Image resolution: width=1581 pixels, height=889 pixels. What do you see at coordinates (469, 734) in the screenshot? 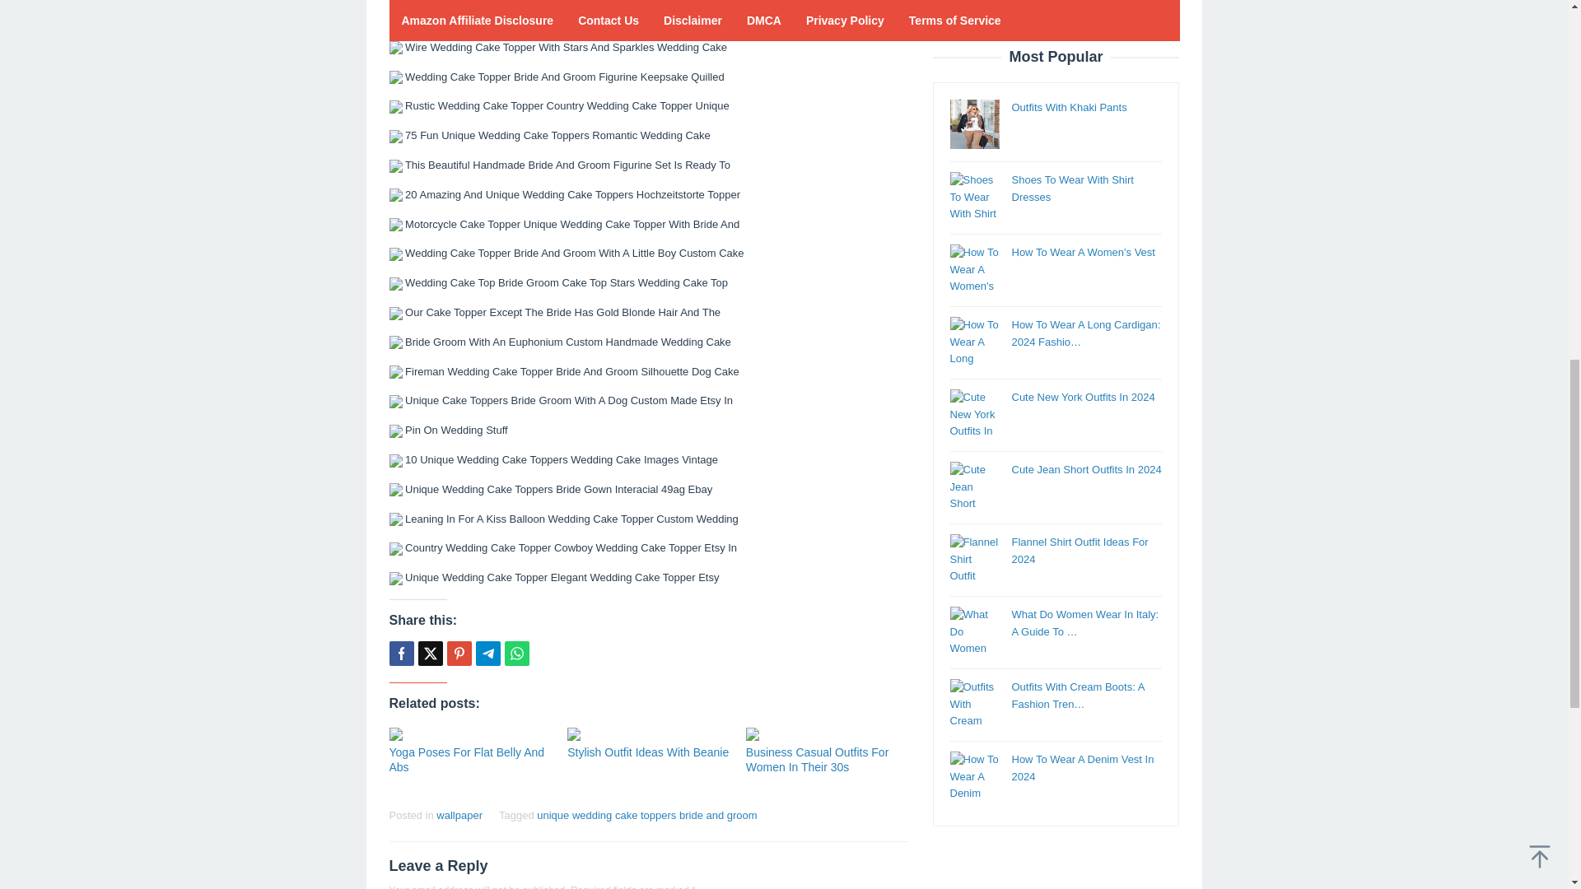
I see `Permalink to: Yoga Poses For Flat Belly And Abs` at bounding box center [469, 734].